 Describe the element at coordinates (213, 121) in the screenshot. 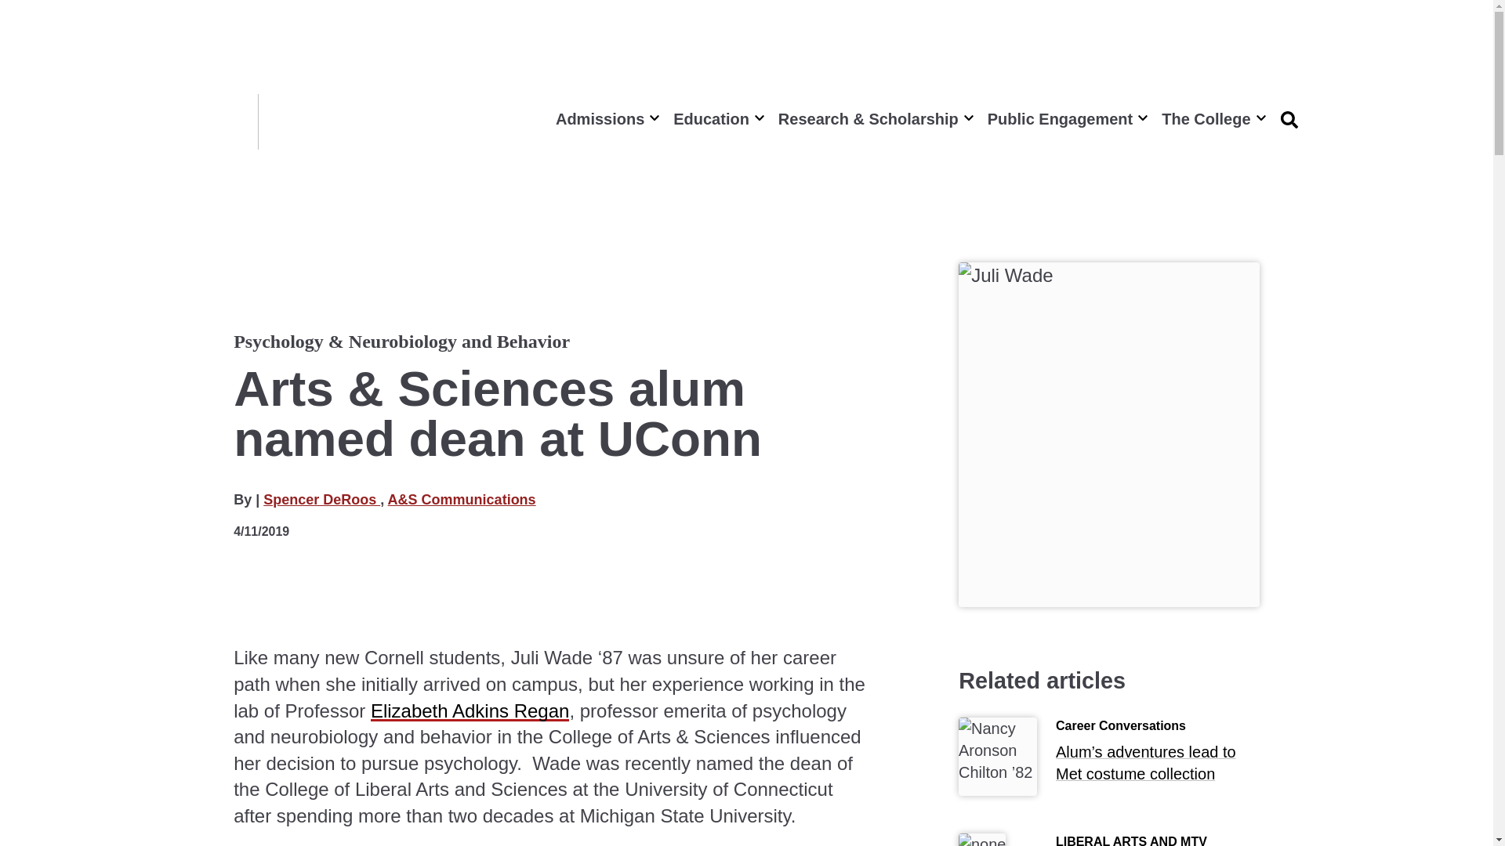

I see `Cornell University` at that location.